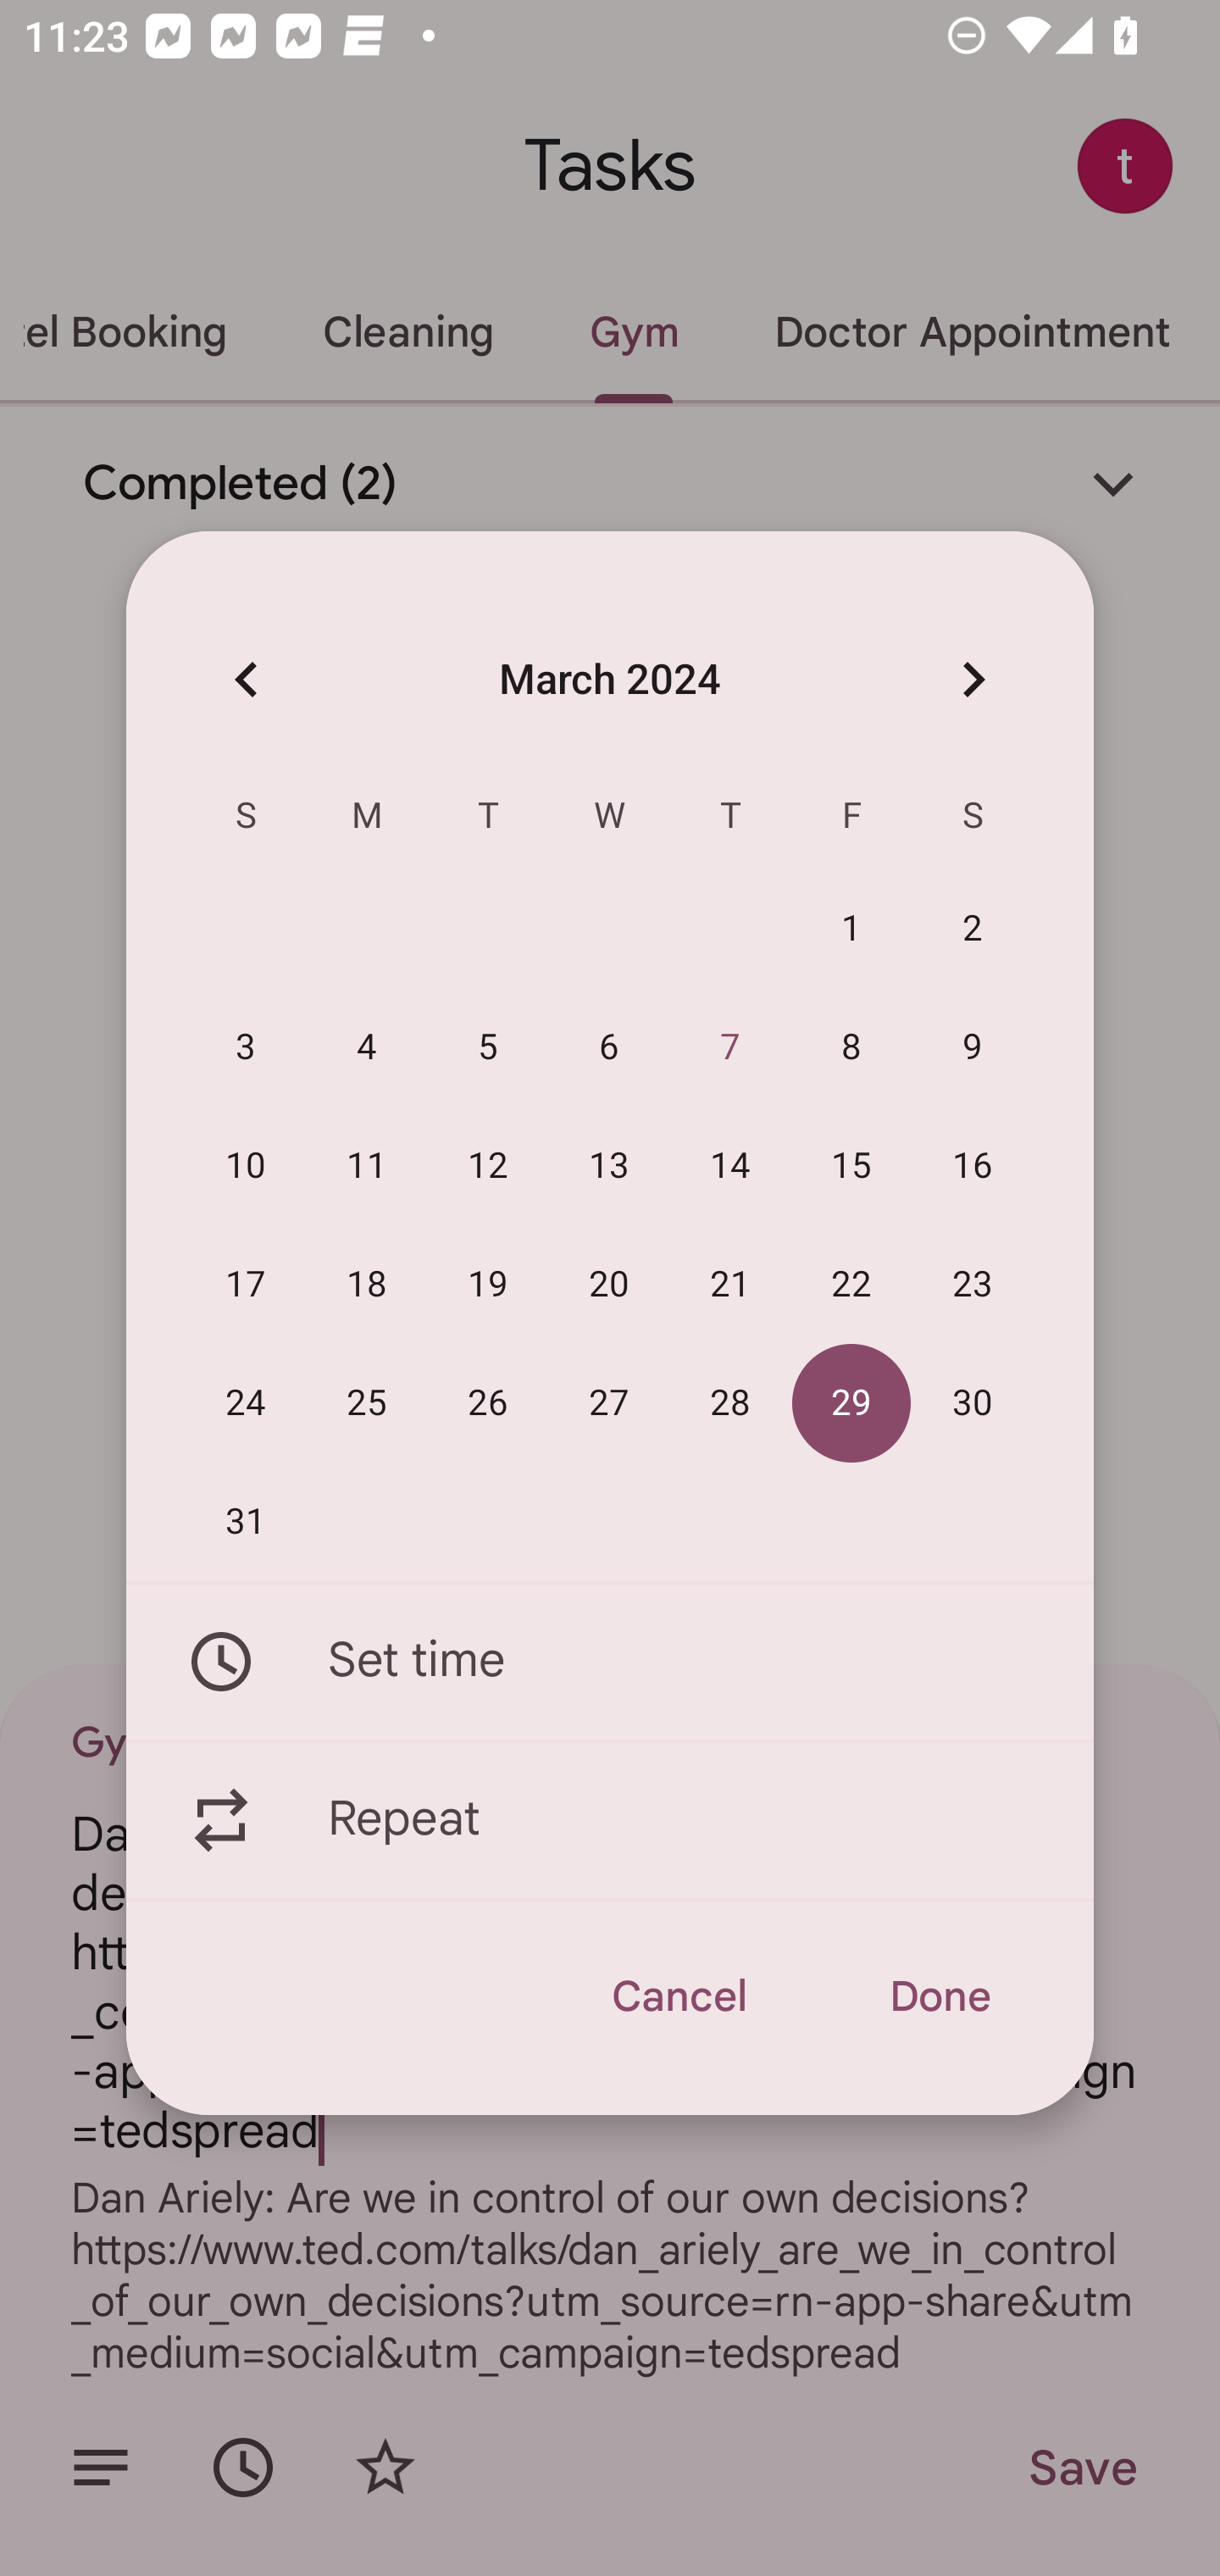  What do you see at coordinates (609, 1048) in the screenshot?
I see `6 06 March 2024` at bounding box center [609, 1048].